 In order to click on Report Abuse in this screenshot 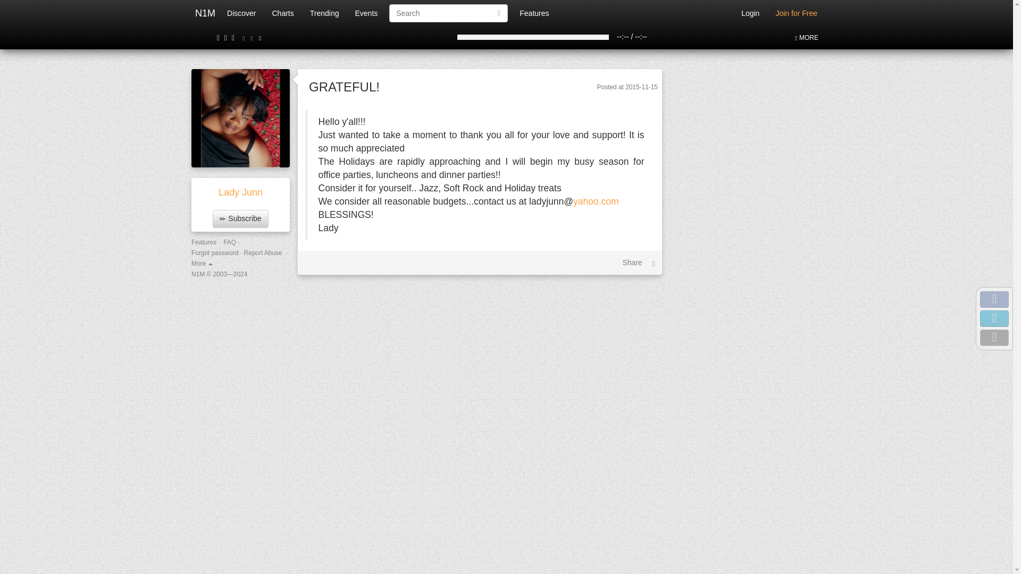, I will do `click(263, 252)`.